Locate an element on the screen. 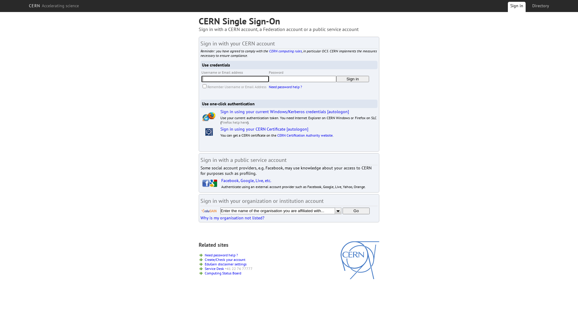 The width and height of the screenshot is (578, 325). Need password help ? is located at coordinates (285, 87).